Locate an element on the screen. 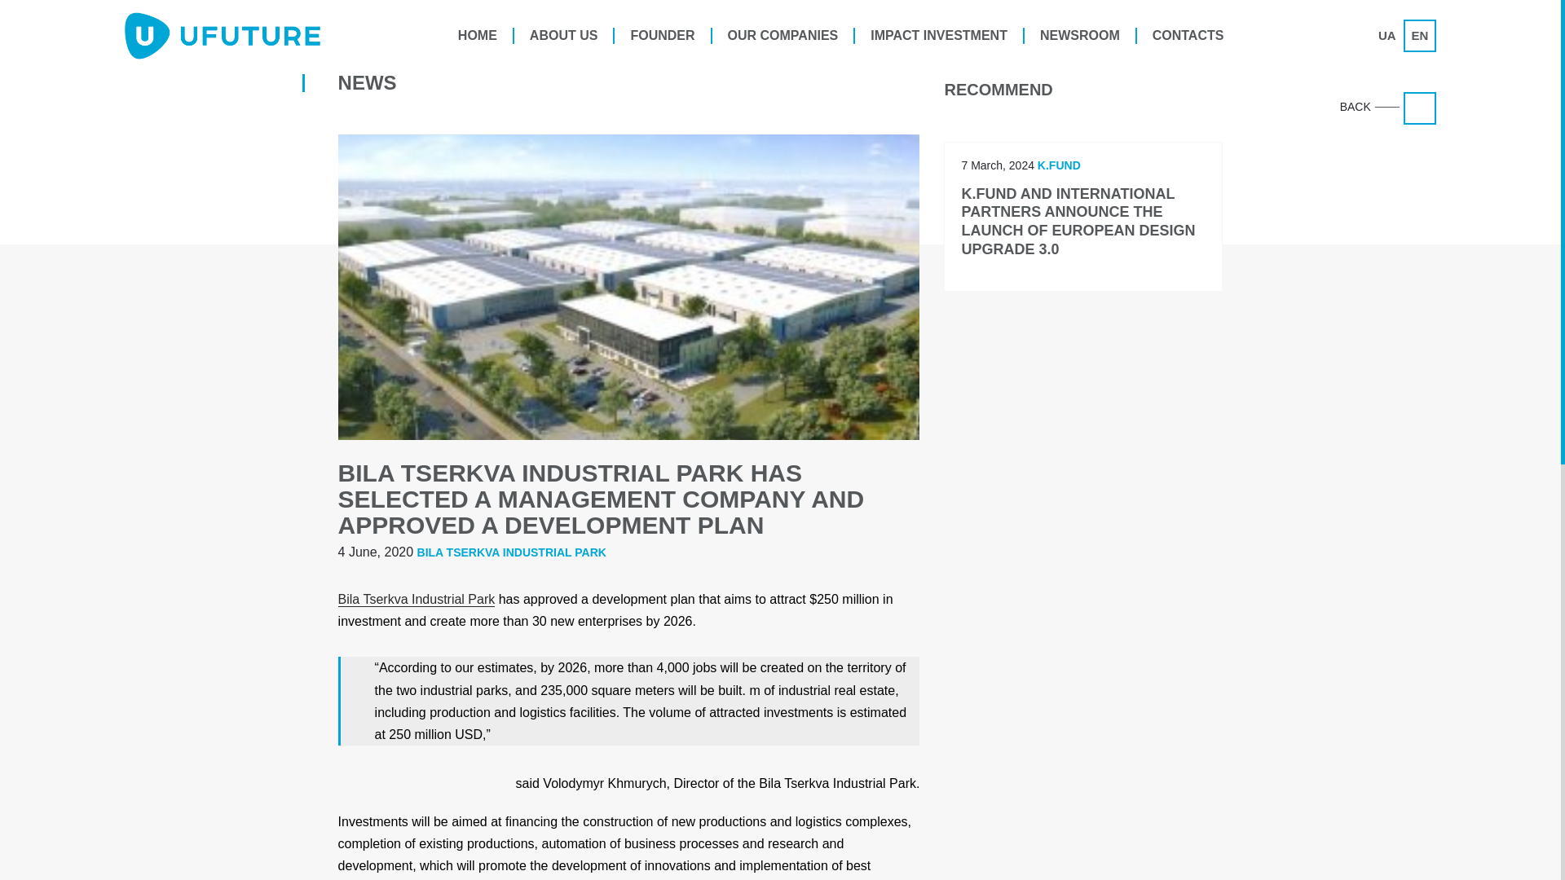 This screenshot has height=880, width=1565. CONTACTS is located at coordinates (1188, 36).